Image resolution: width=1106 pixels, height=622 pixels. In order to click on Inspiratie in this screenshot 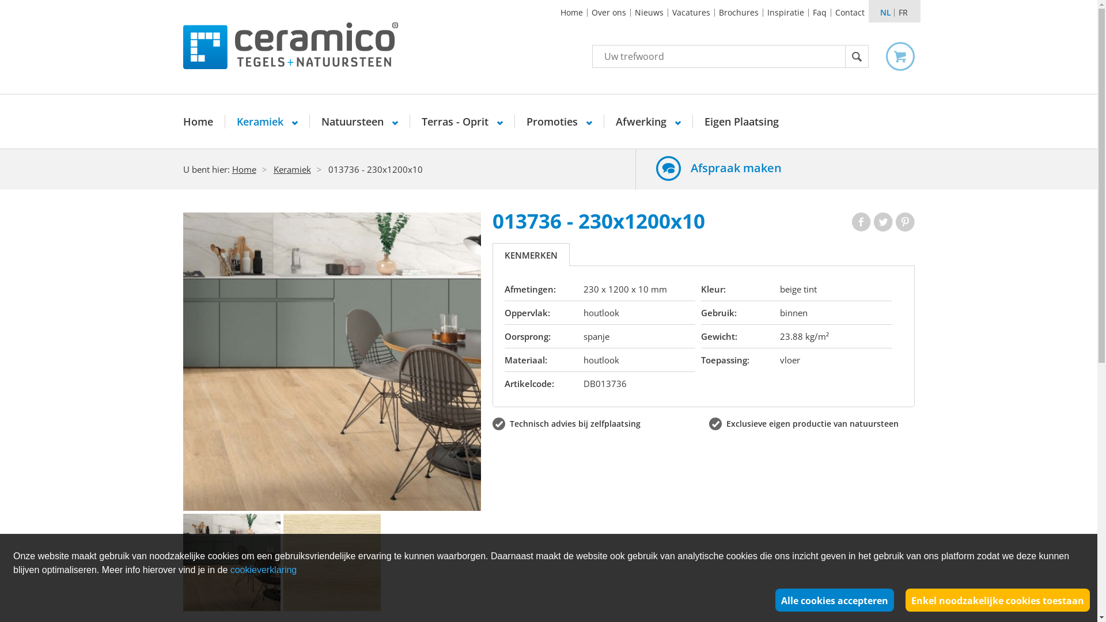, I will do `click(785, 13)`.